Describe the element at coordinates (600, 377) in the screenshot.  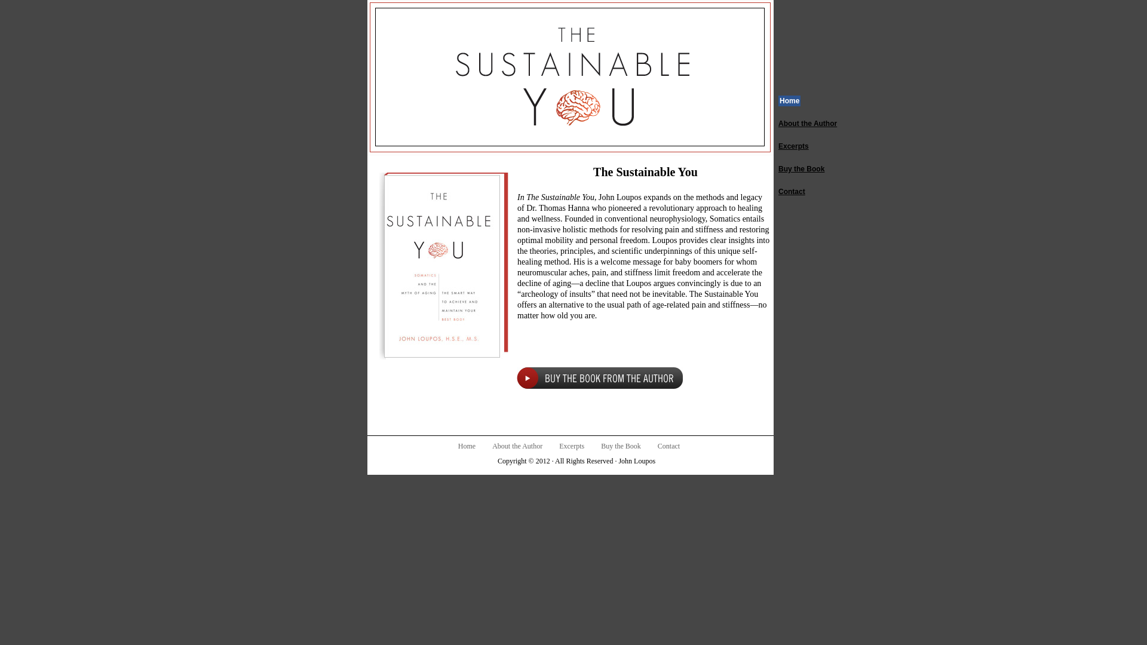
I see `buyauthor` at that location.